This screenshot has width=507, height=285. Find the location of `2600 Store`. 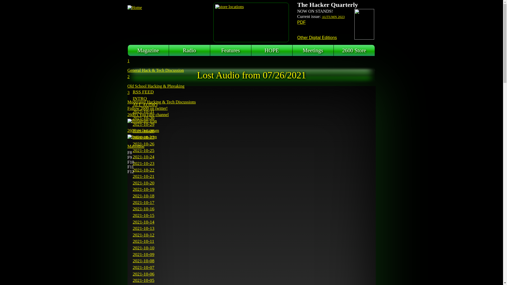

2600 Store is located at coordinates (354, 50).